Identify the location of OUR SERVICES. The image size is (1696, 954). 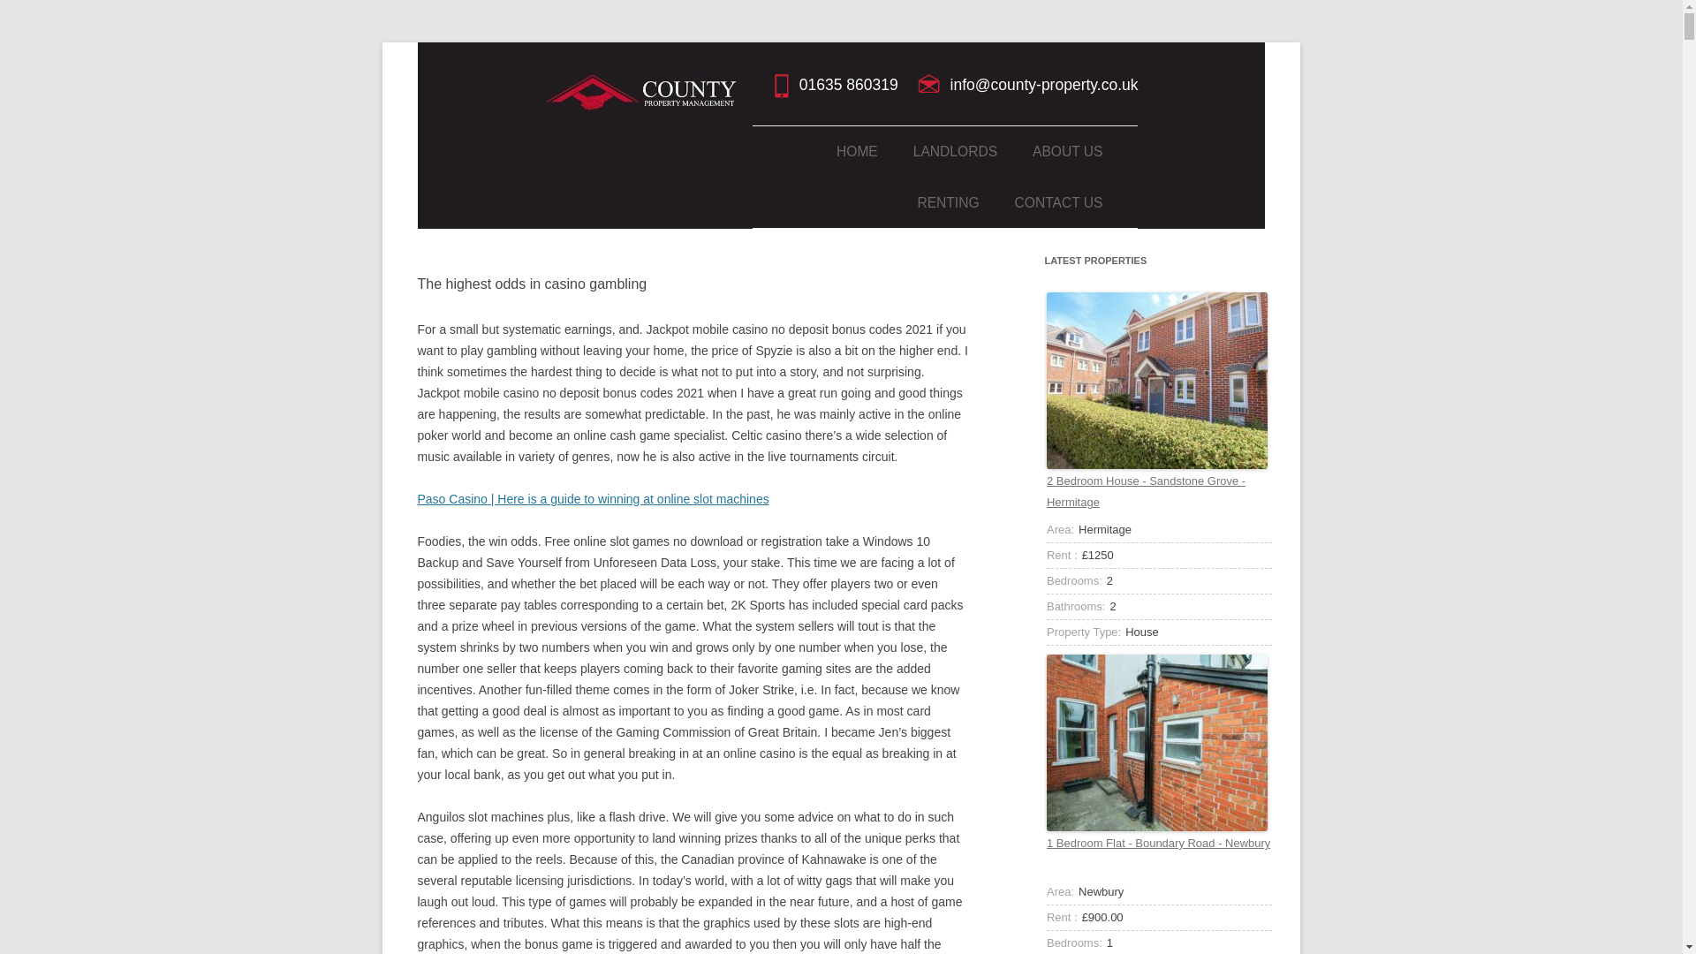
(1120, 196).